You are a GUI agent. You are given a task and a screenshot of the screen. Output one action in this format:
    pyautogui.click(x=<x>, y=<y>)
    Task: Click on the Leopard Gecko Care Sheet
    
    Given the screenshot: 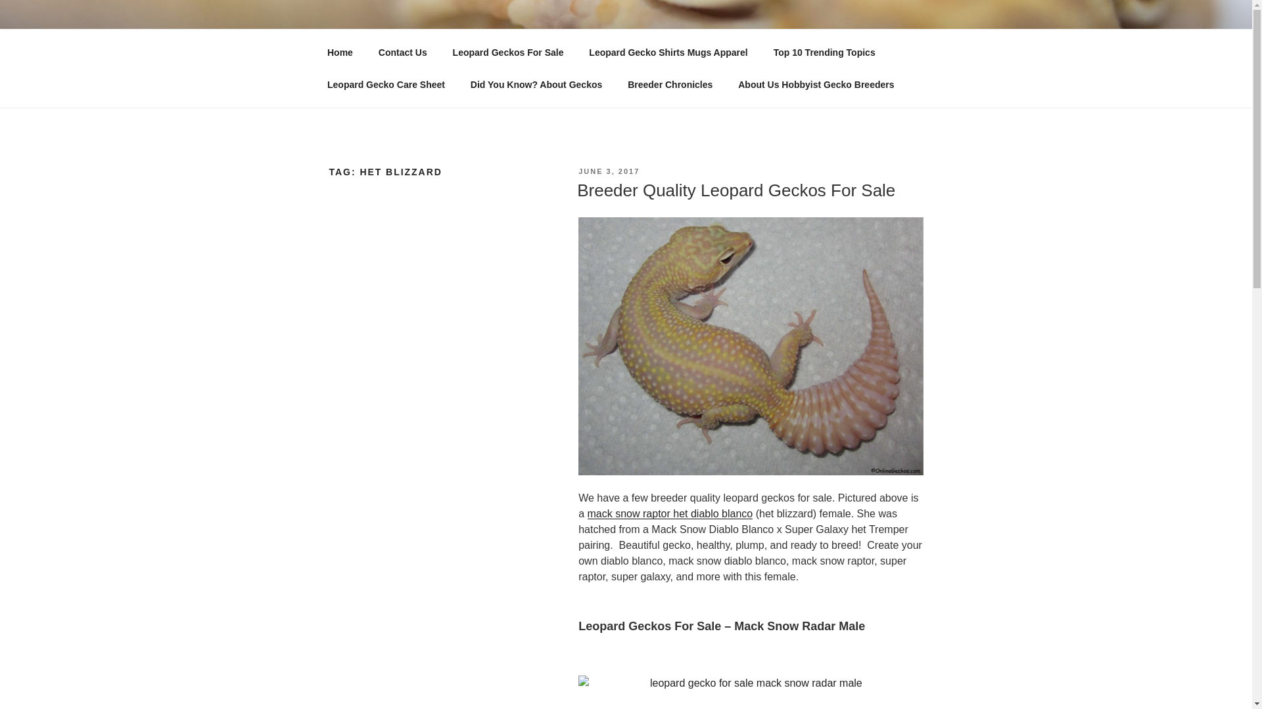 What is the action you would take?
    pyautogui.click(x=385, y=84)
    